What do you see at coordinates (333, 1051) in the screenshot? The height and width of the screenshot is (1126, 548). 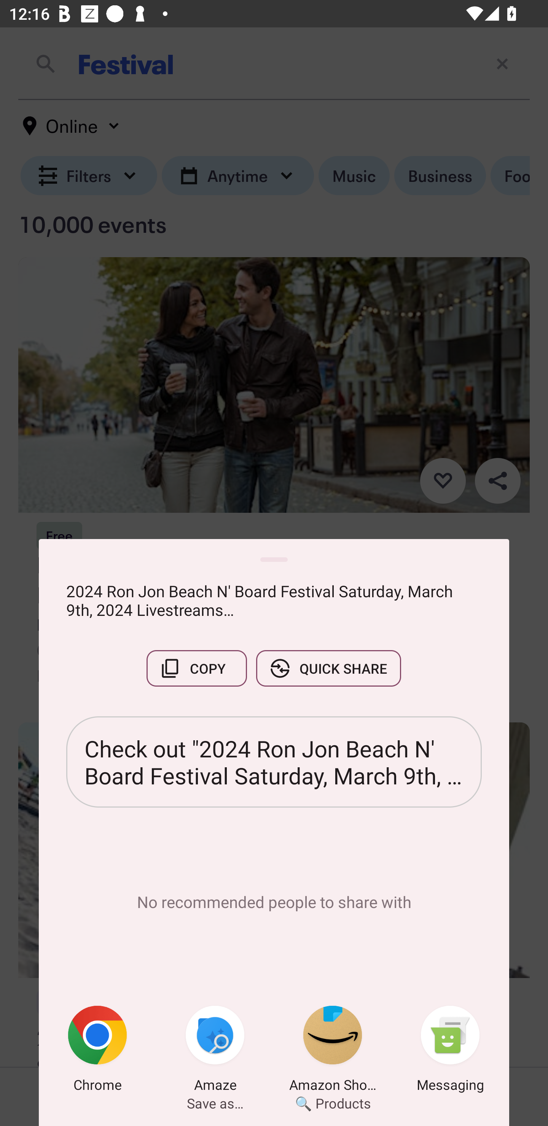 I see `Amazon Shopping 🔍 Products` at bounding box center [333, 1051].